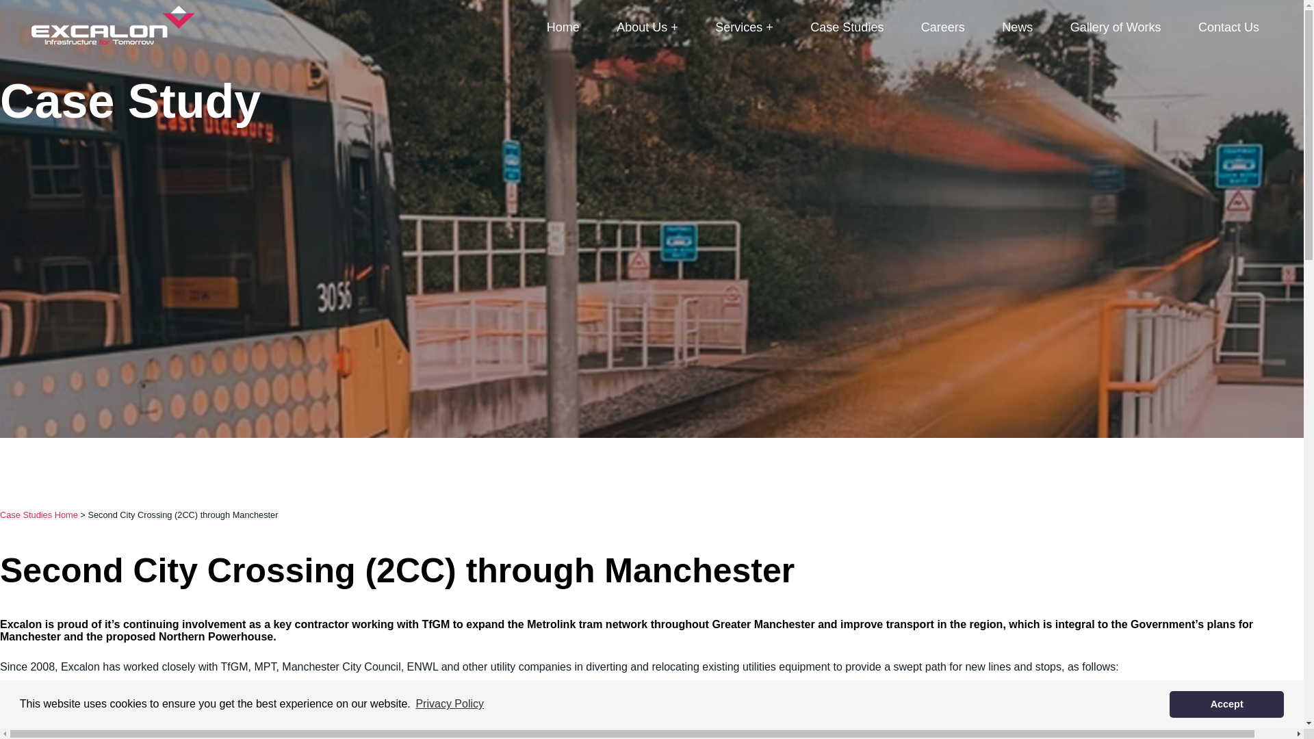 The width and height of the screenshot is (1314, 739). What do you see at coordinates (1116, 27) in the screenshot?
I see `Gallery of Works` at bounding box center [1116, 27].